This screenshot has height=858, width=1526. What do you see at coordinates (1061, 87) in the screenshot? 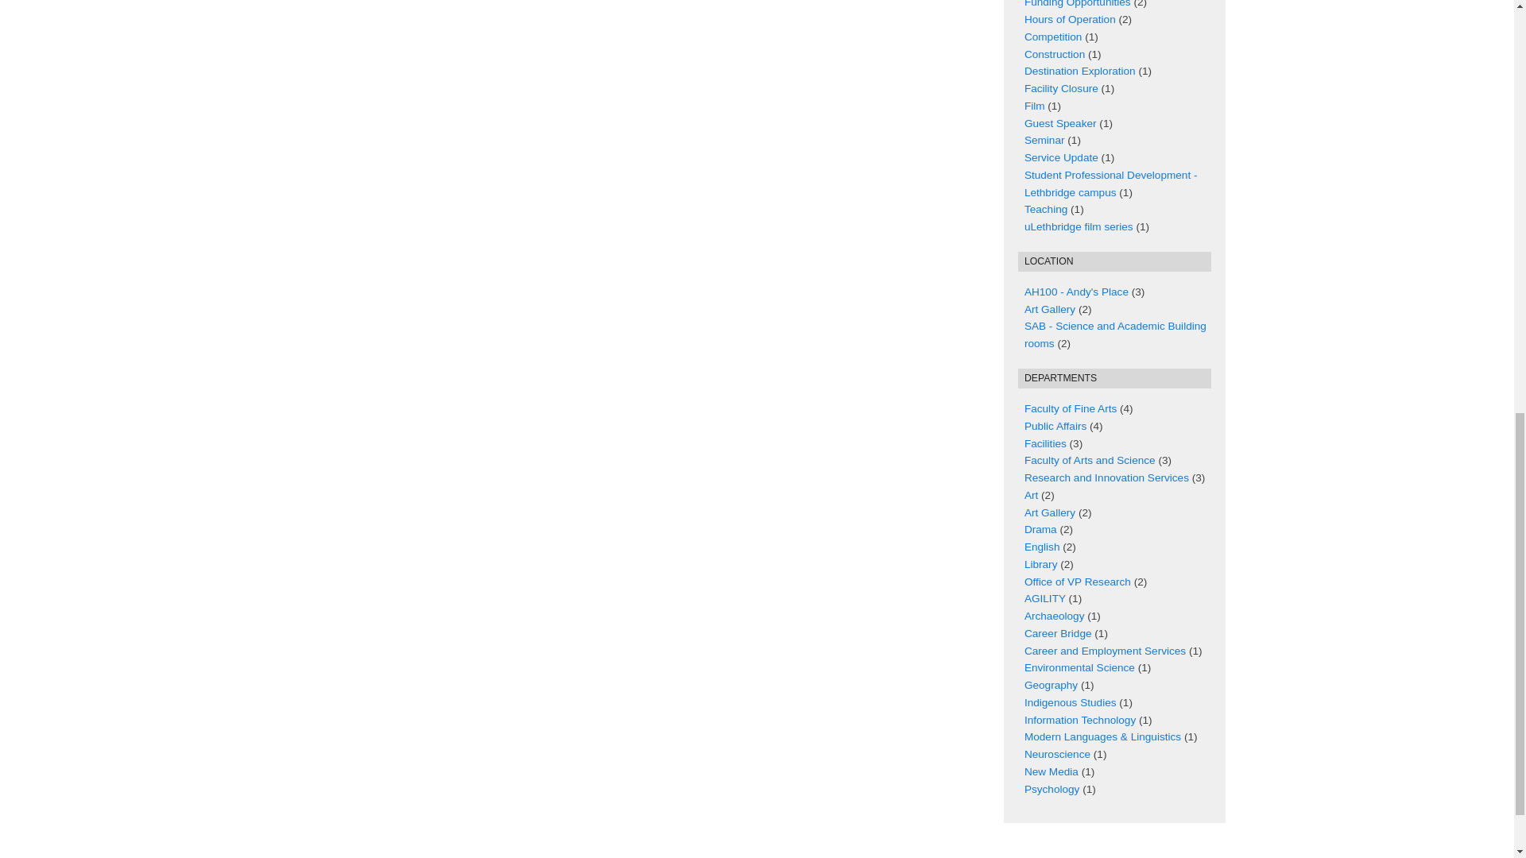
I see `Facility Closure` at bounding box center [1061, 87].